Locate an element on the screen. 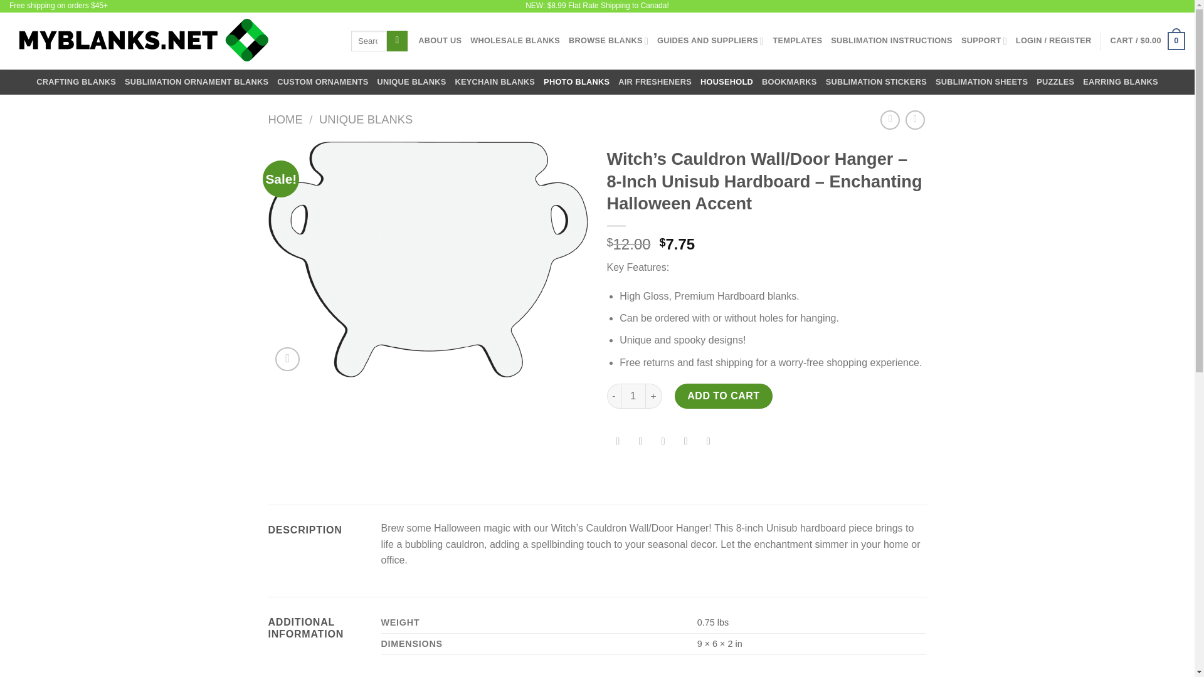  1 is located at coordinates (633, 396).